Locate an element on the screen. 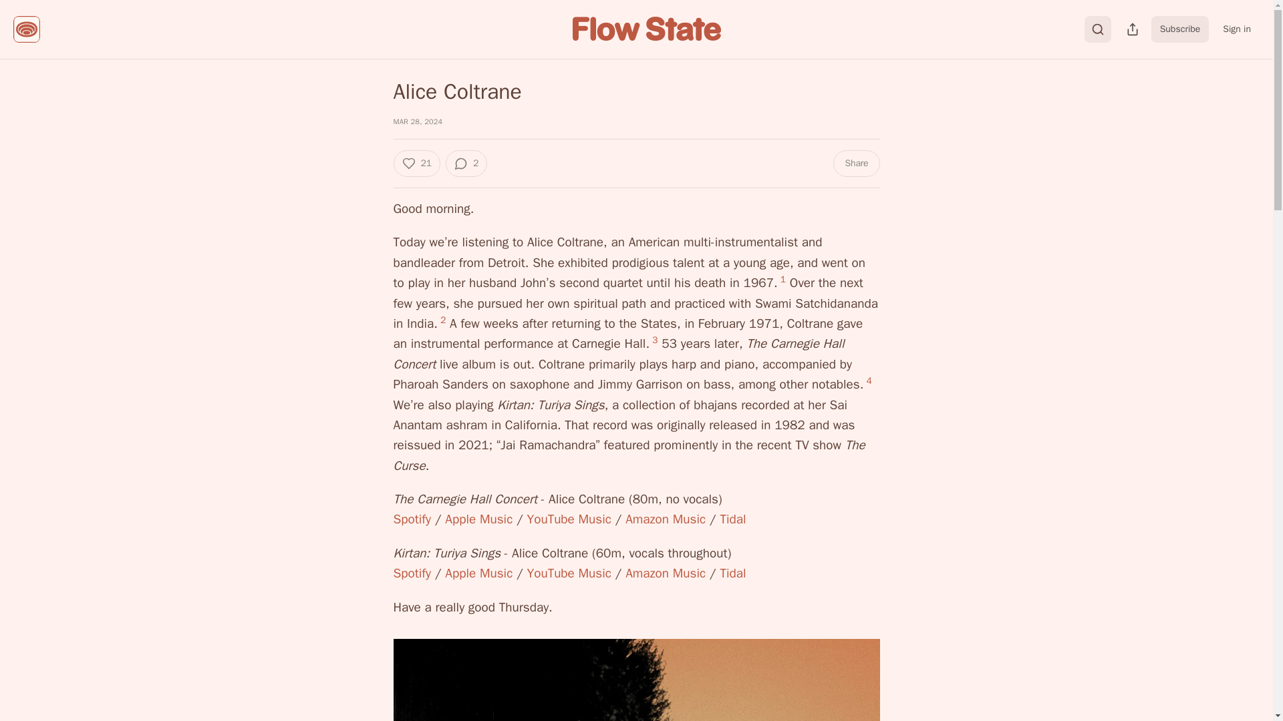 The image size is (1283, 721). Sign in is located at coordinates (1236, 29).